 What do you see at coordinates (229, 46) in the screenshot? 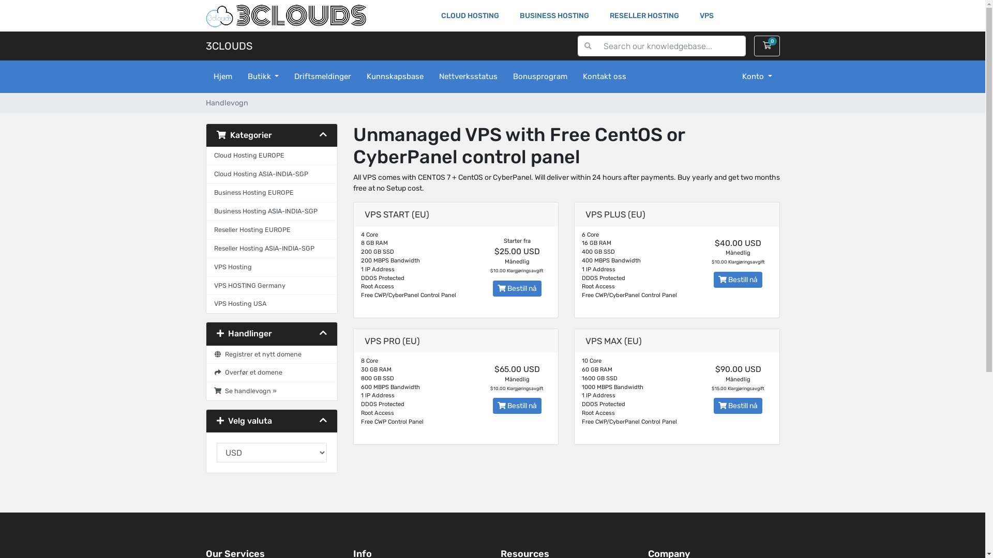
I see `3CLOUDS` at bounding box center [229, 46].